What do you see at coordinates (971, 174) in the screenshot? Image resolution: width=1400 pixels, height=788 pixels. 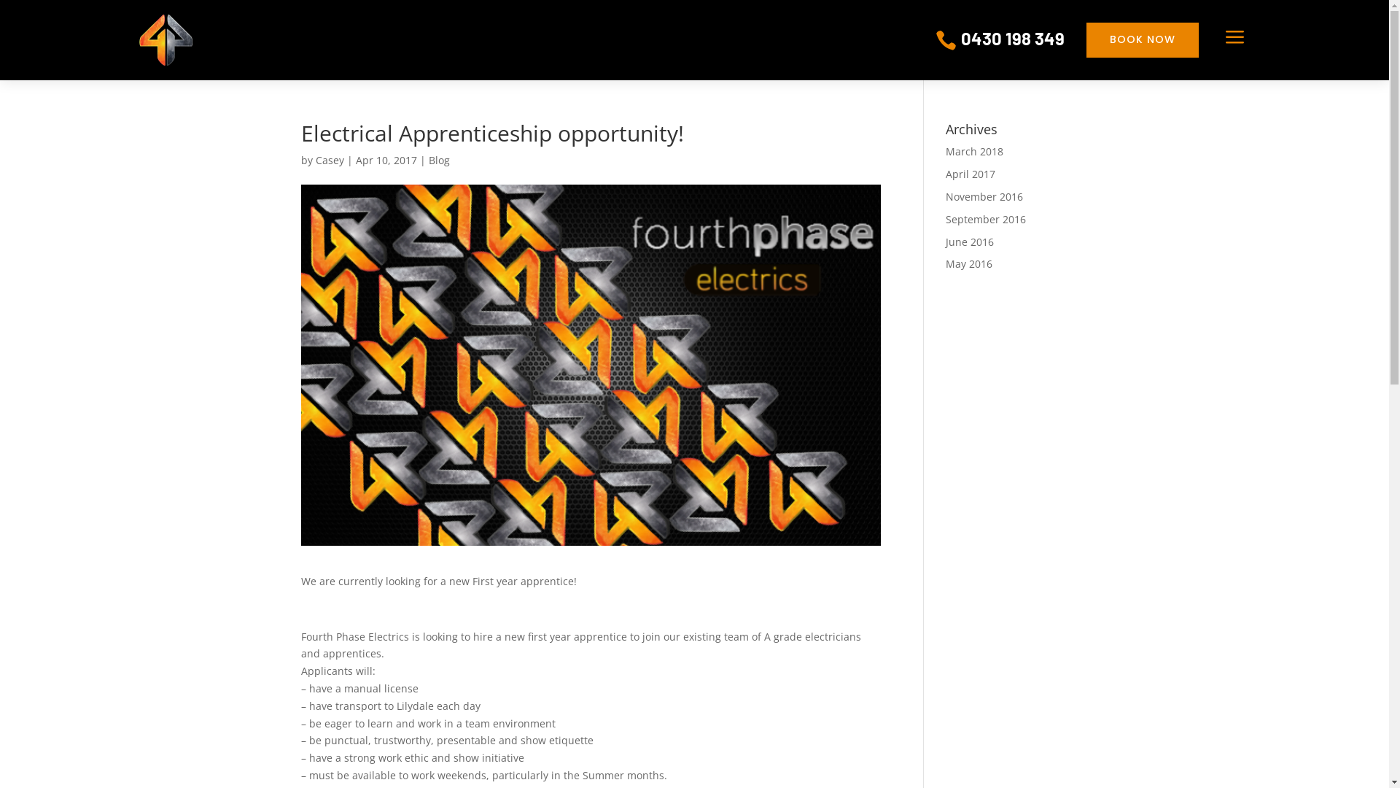 I see `April 2017` at bounding box center [971, 174].